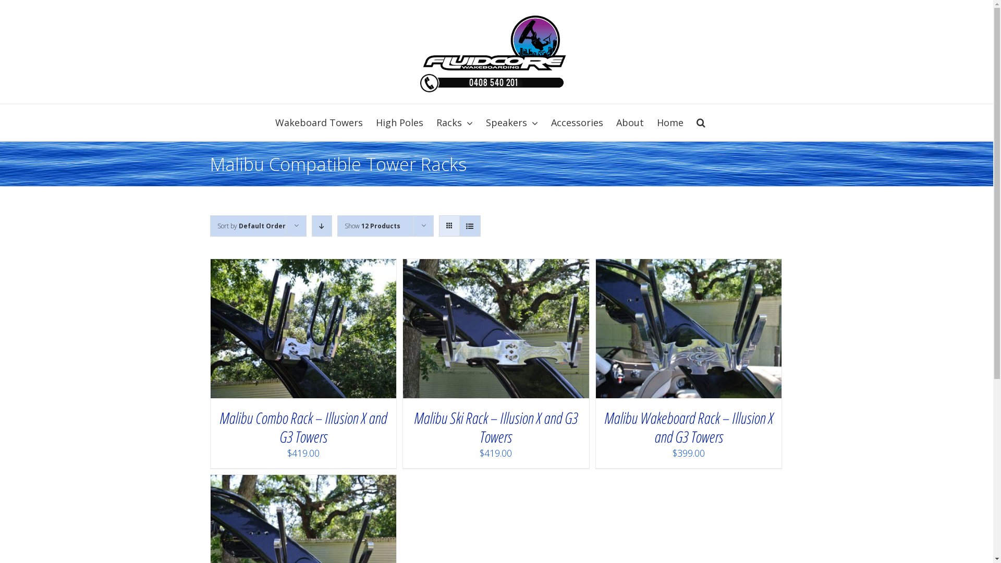  What do you see at coordinates (670, 123) in the screenshot?
I see `Home` at bounding box center [670, 123].